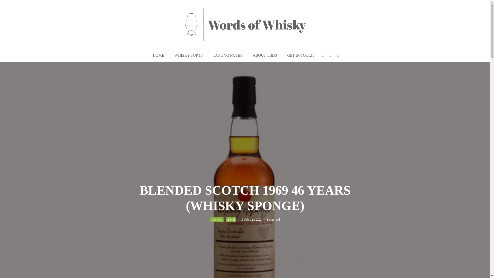 The width and height of the screenshot is (494, 278). Describe the element at coordinates (264, 55) in the screenshot. I see `ABOUT THIJS` at that location.